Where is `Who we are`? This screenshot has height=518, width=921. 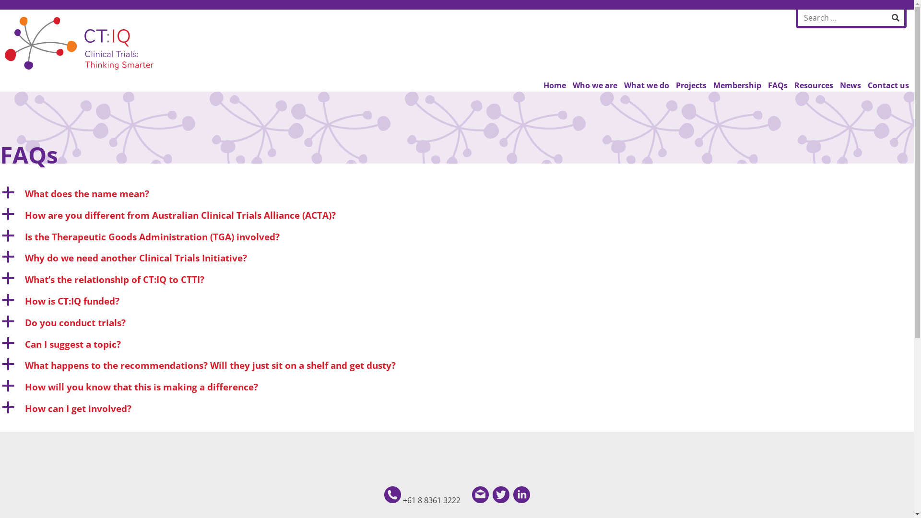 Who we are is located at coordinates (595, 85).